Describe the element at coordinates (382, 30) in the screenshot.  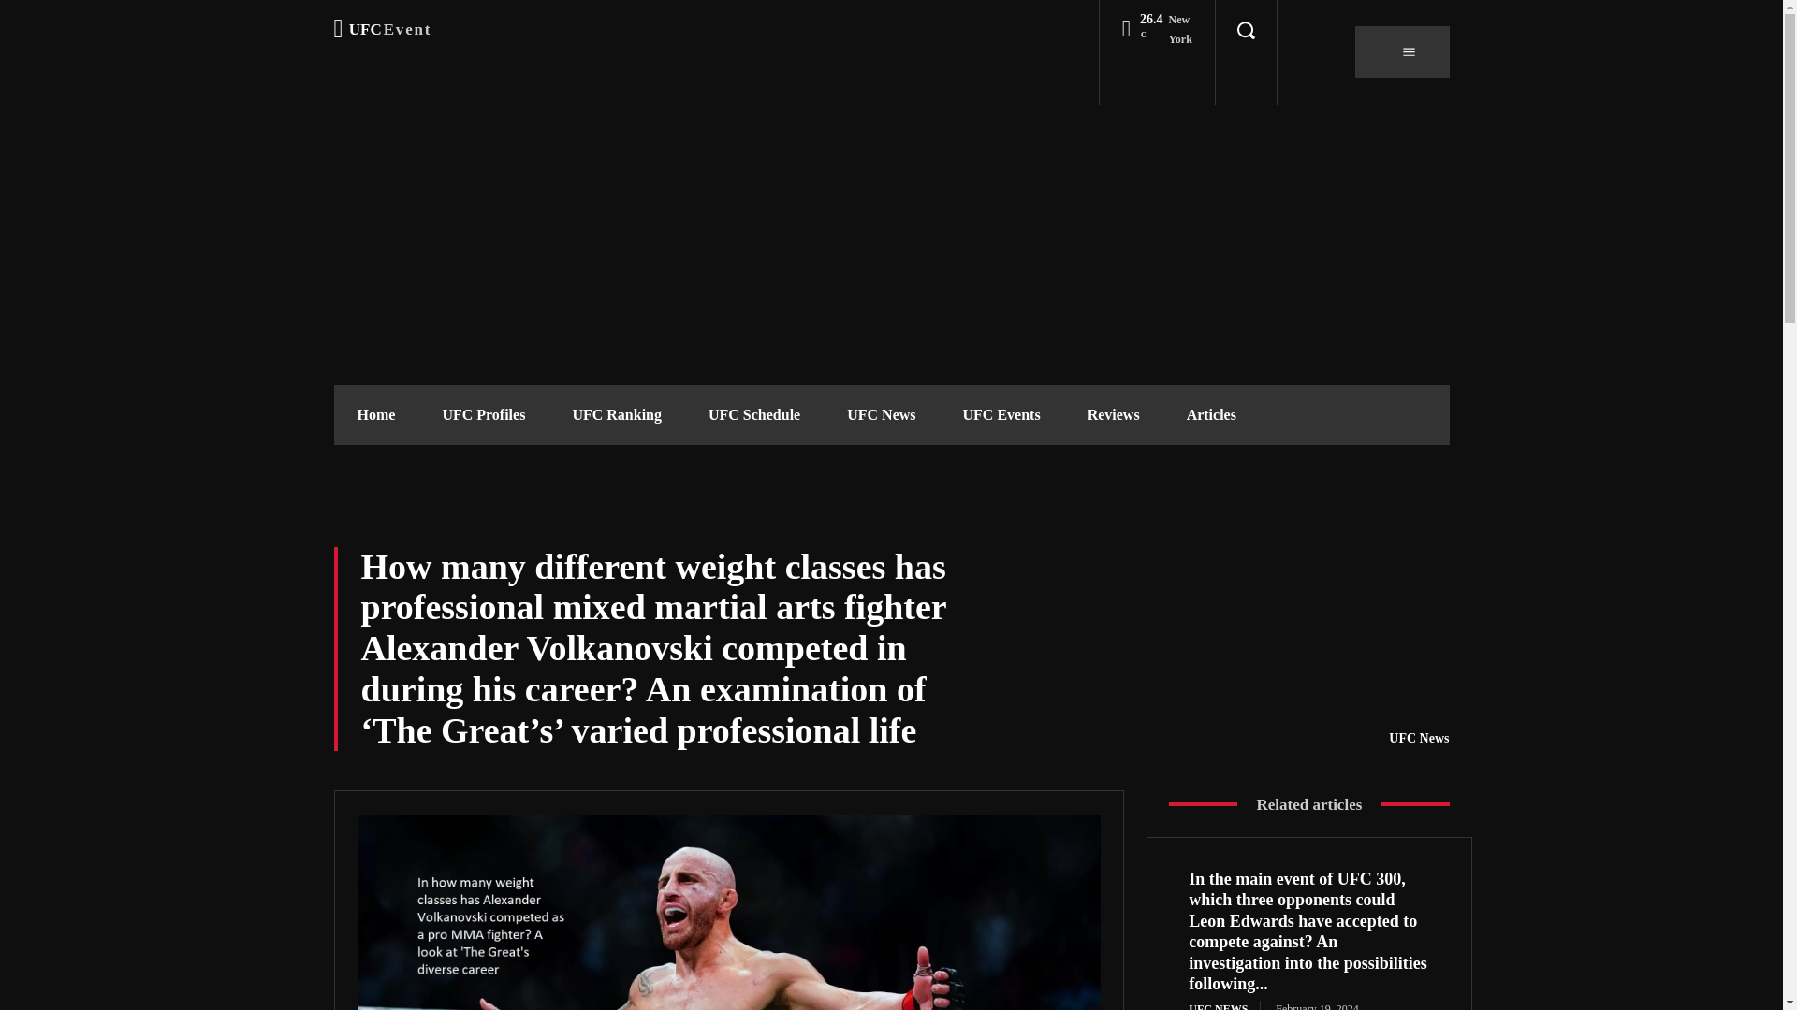
I see `UFC Profiles` at that location.